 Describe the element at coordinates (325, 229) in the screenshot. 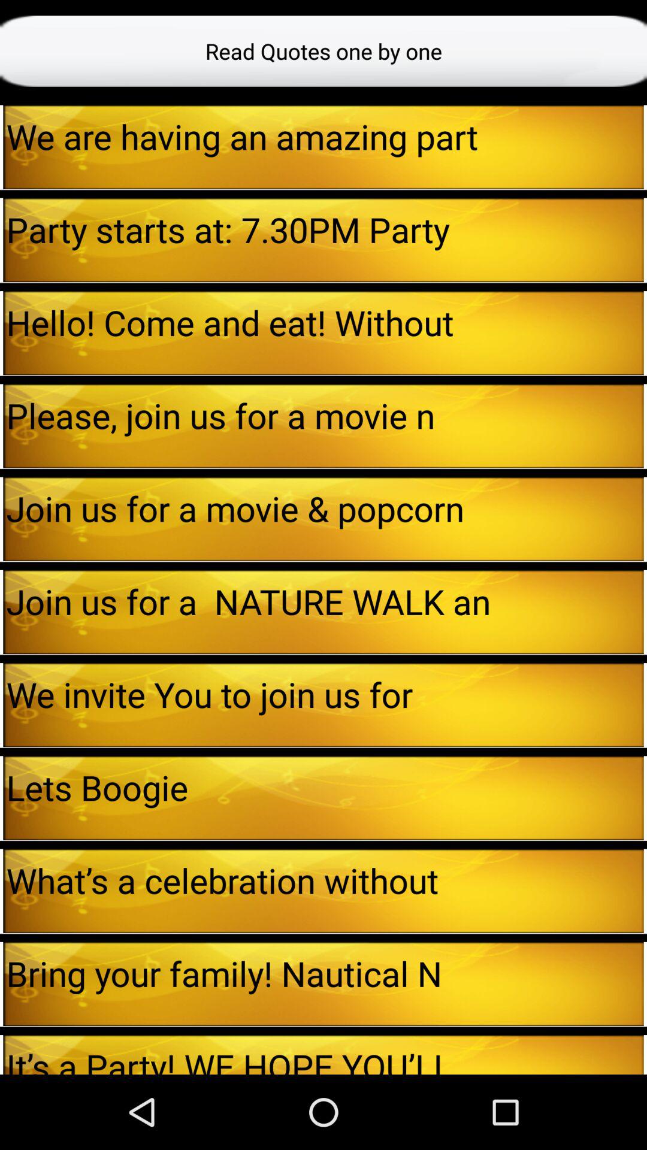

I see `turn off the party starts at` at that location.